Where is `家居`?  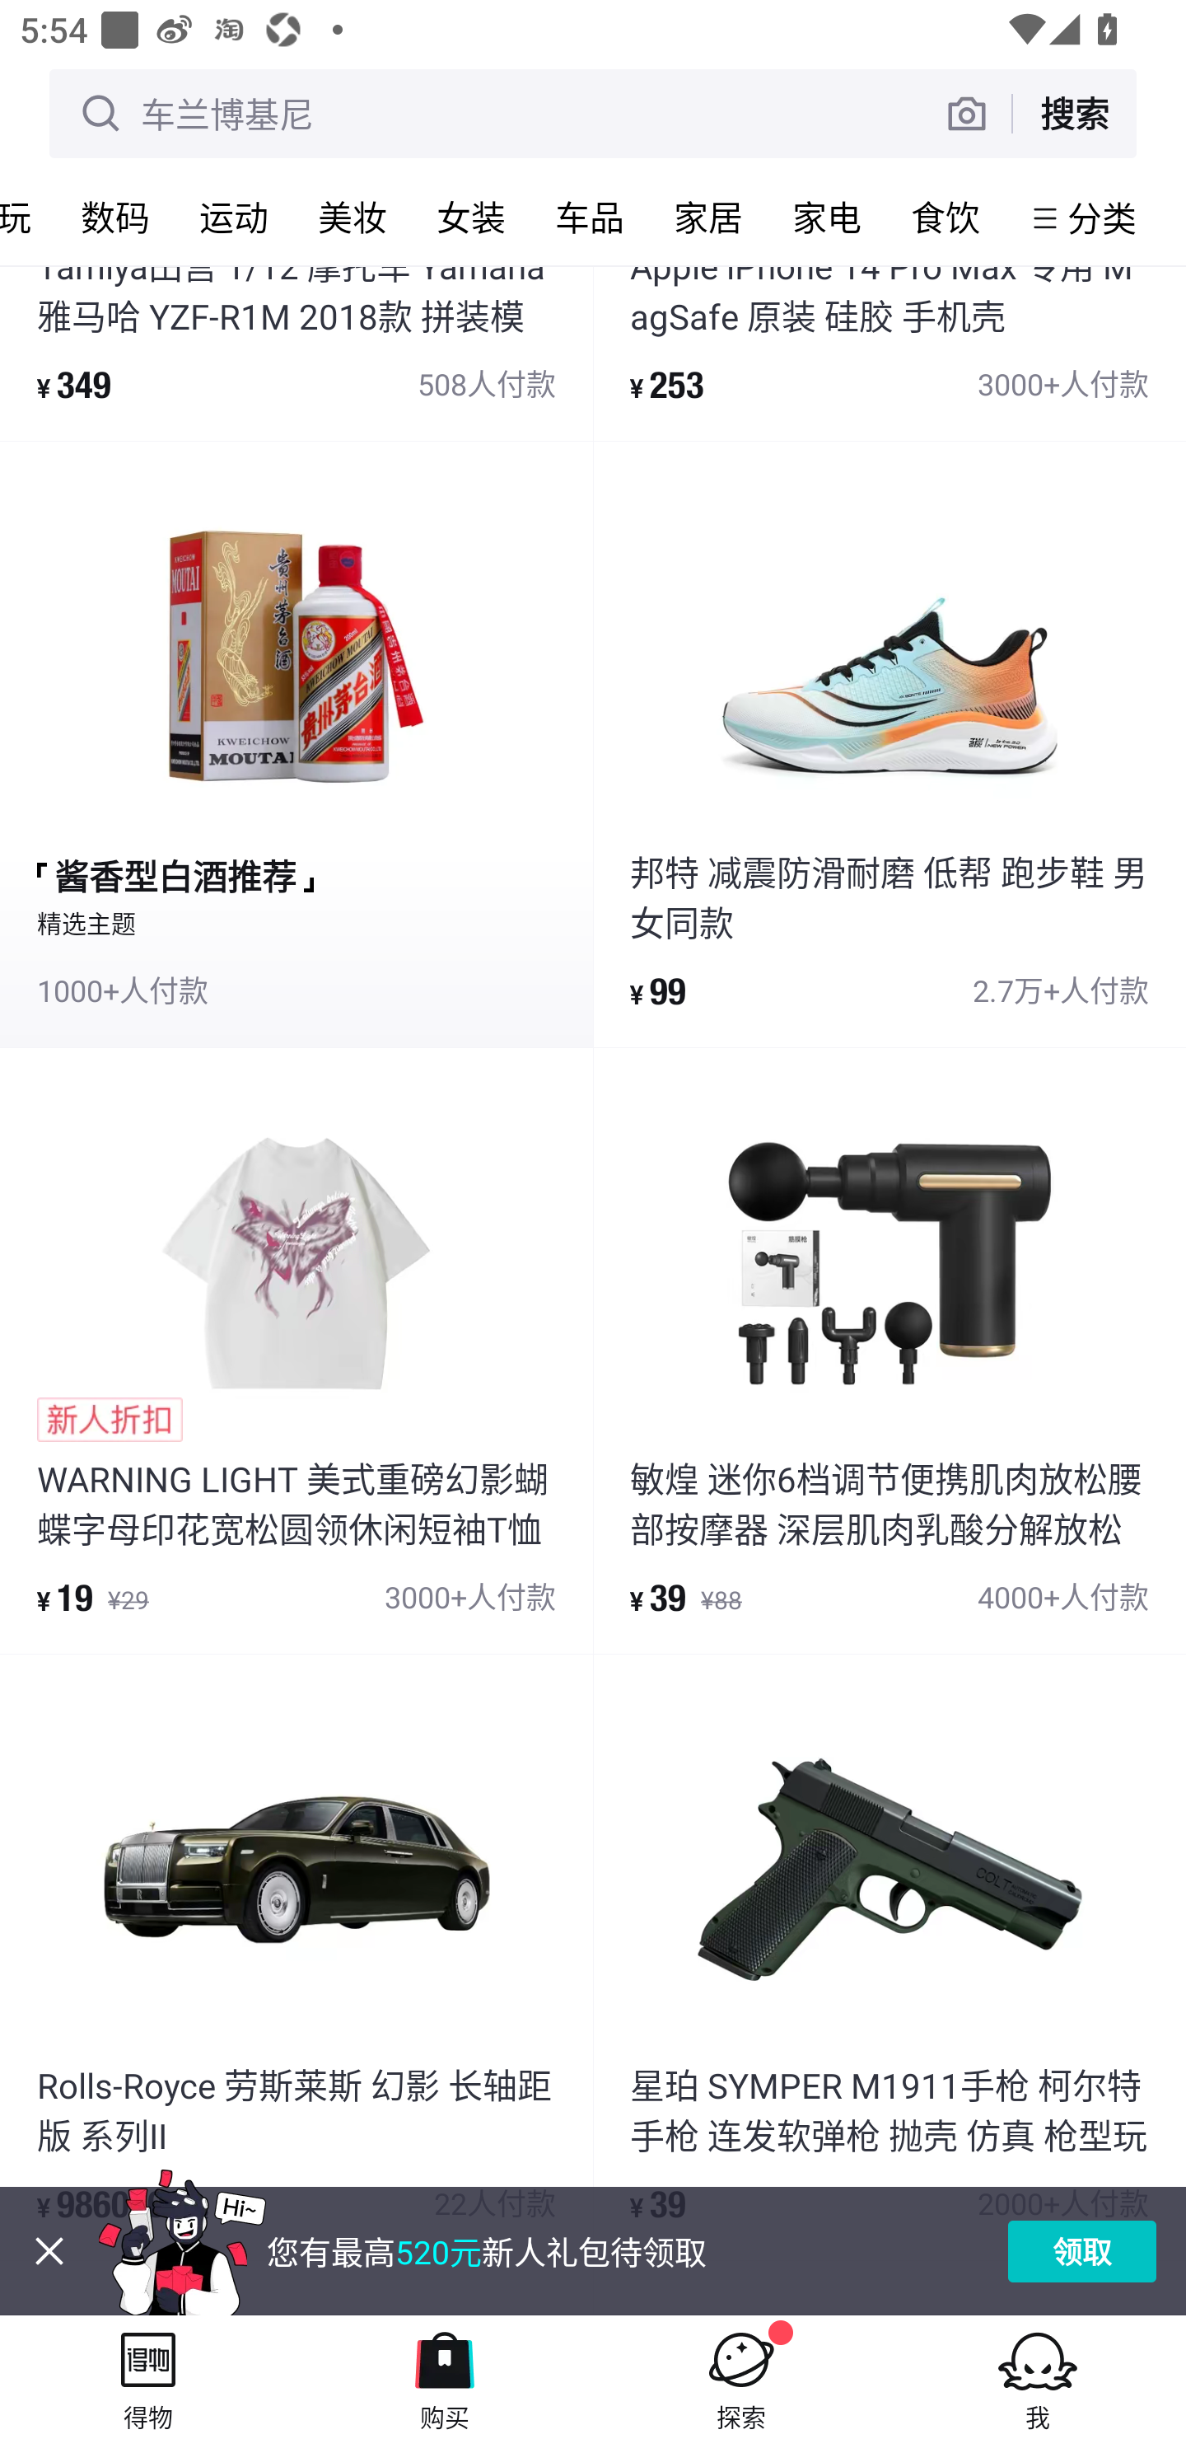
家居 is located at coordinates (707, 217).